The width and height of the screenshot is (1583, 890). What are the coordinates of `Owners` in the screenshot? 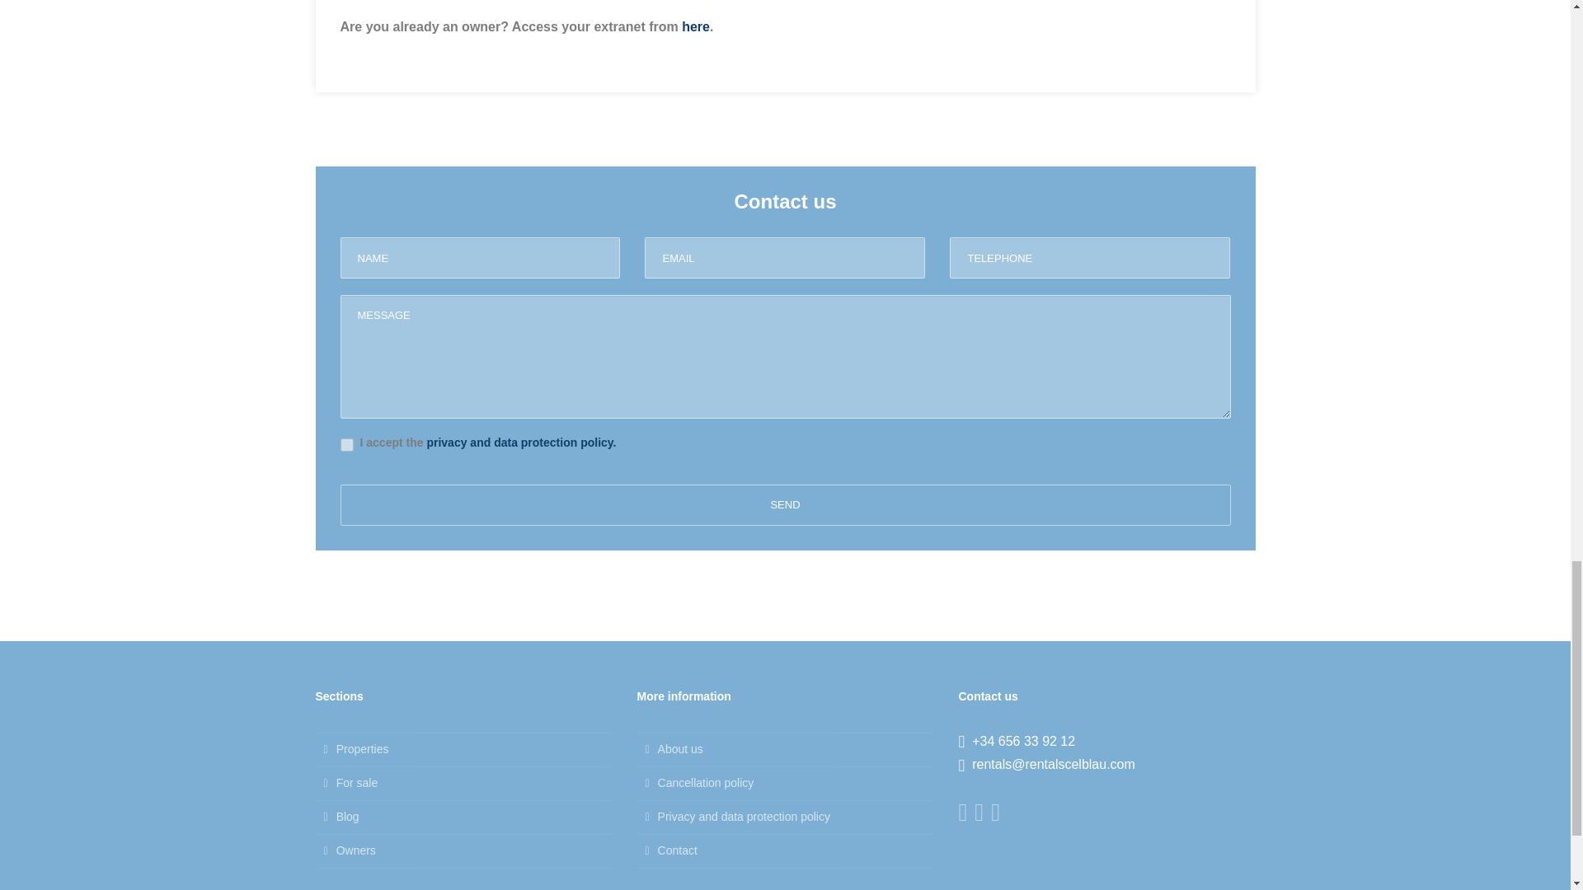 It's located at (463, 850).